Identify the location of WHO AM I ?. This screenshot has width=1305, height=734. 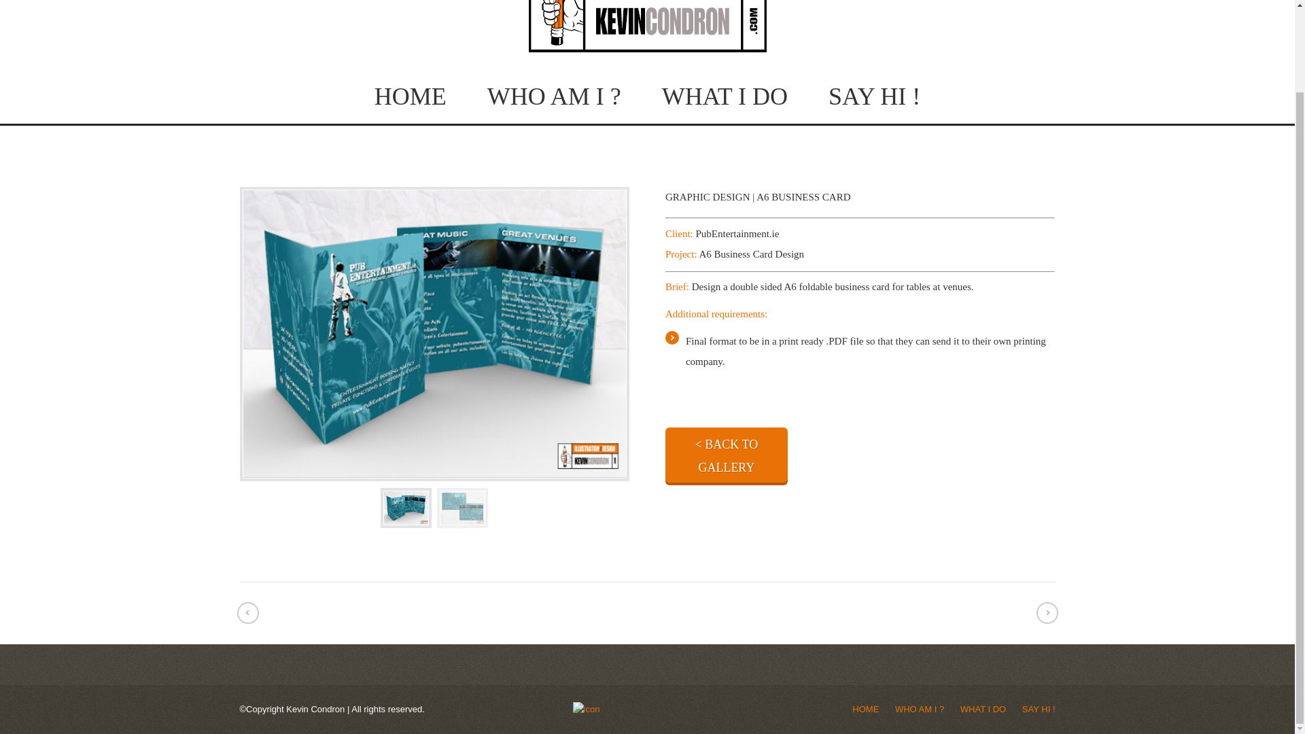
(919, 708).